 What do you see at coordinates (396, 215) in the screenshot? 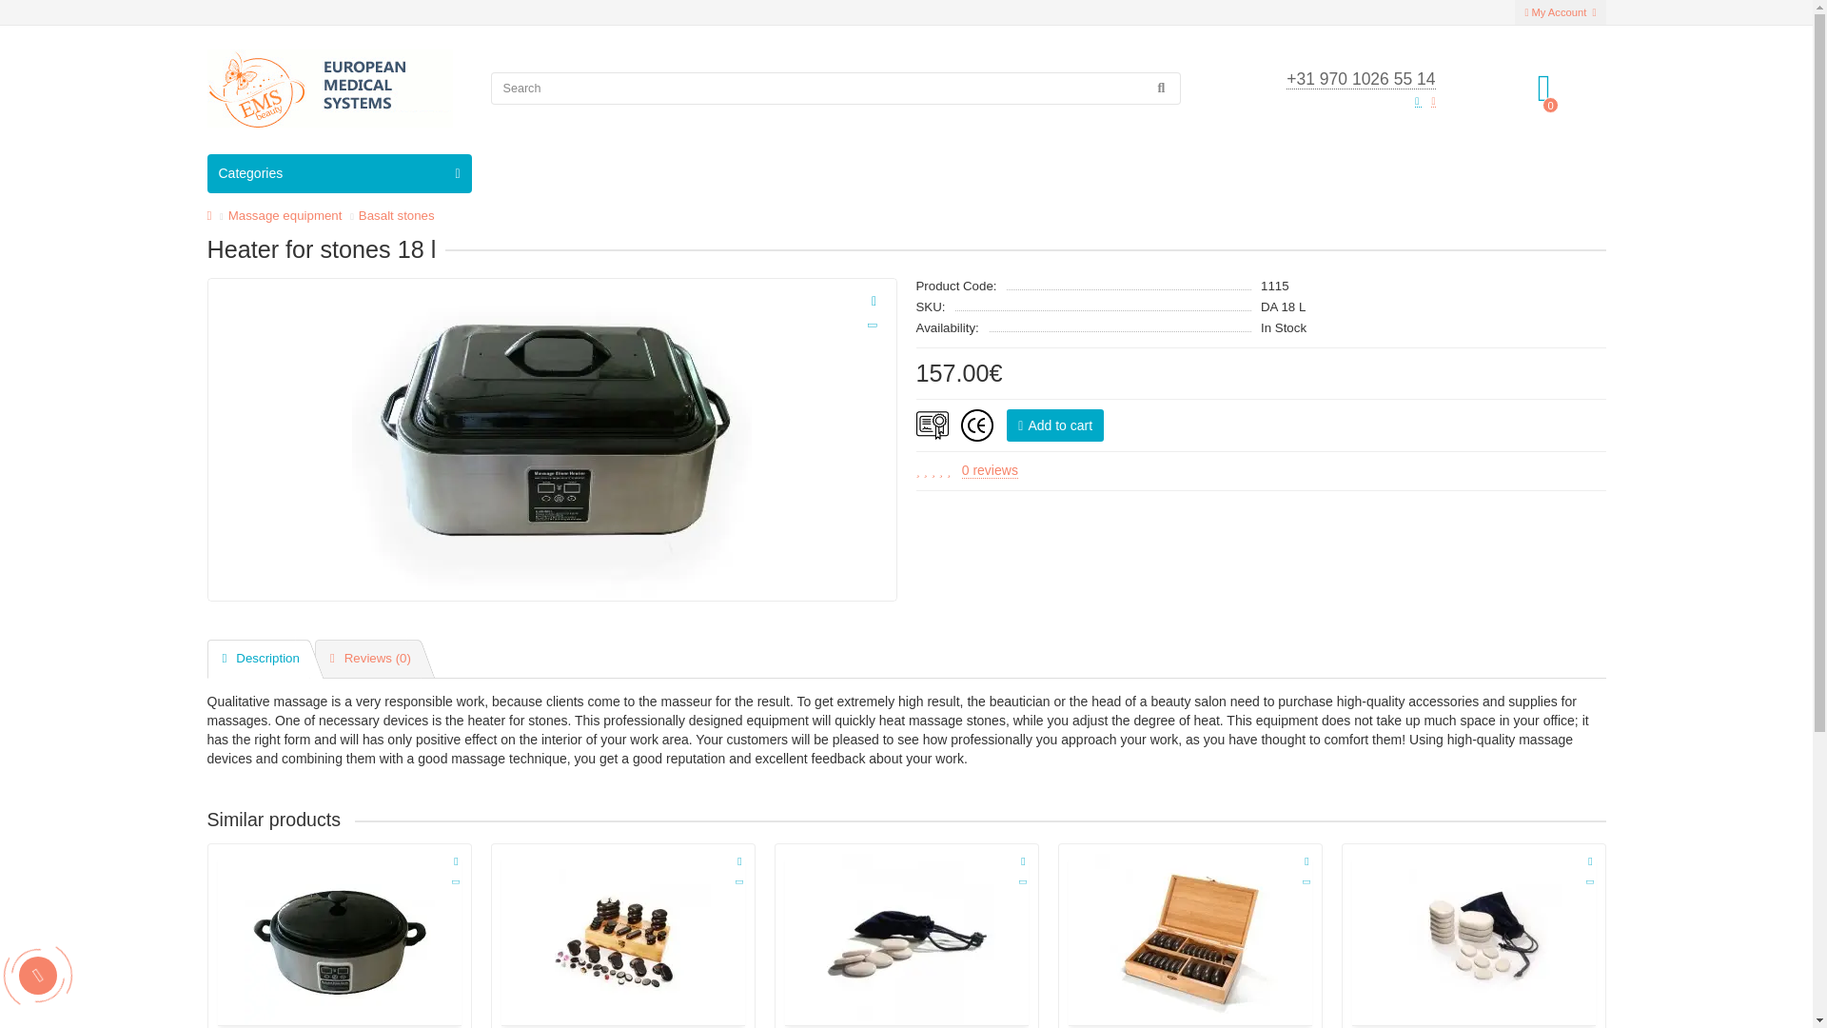
I see `Basalt stones` at bounding box center [396, 215].